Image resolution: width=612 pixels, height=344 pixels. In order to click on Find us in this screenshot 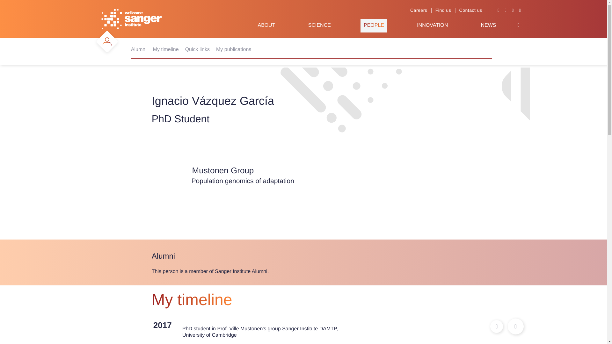, I will do `click(443, 10)`.